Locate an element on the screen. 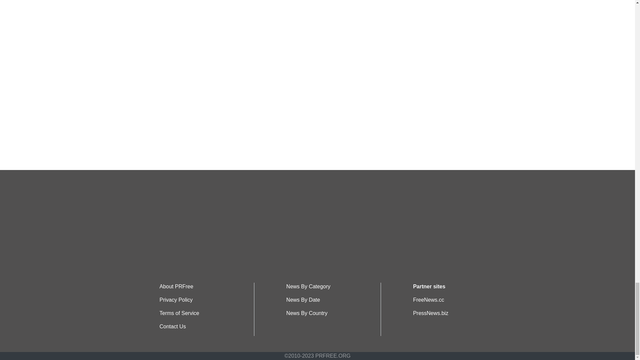  Privacy Policy is located at coordinates (176, 300).